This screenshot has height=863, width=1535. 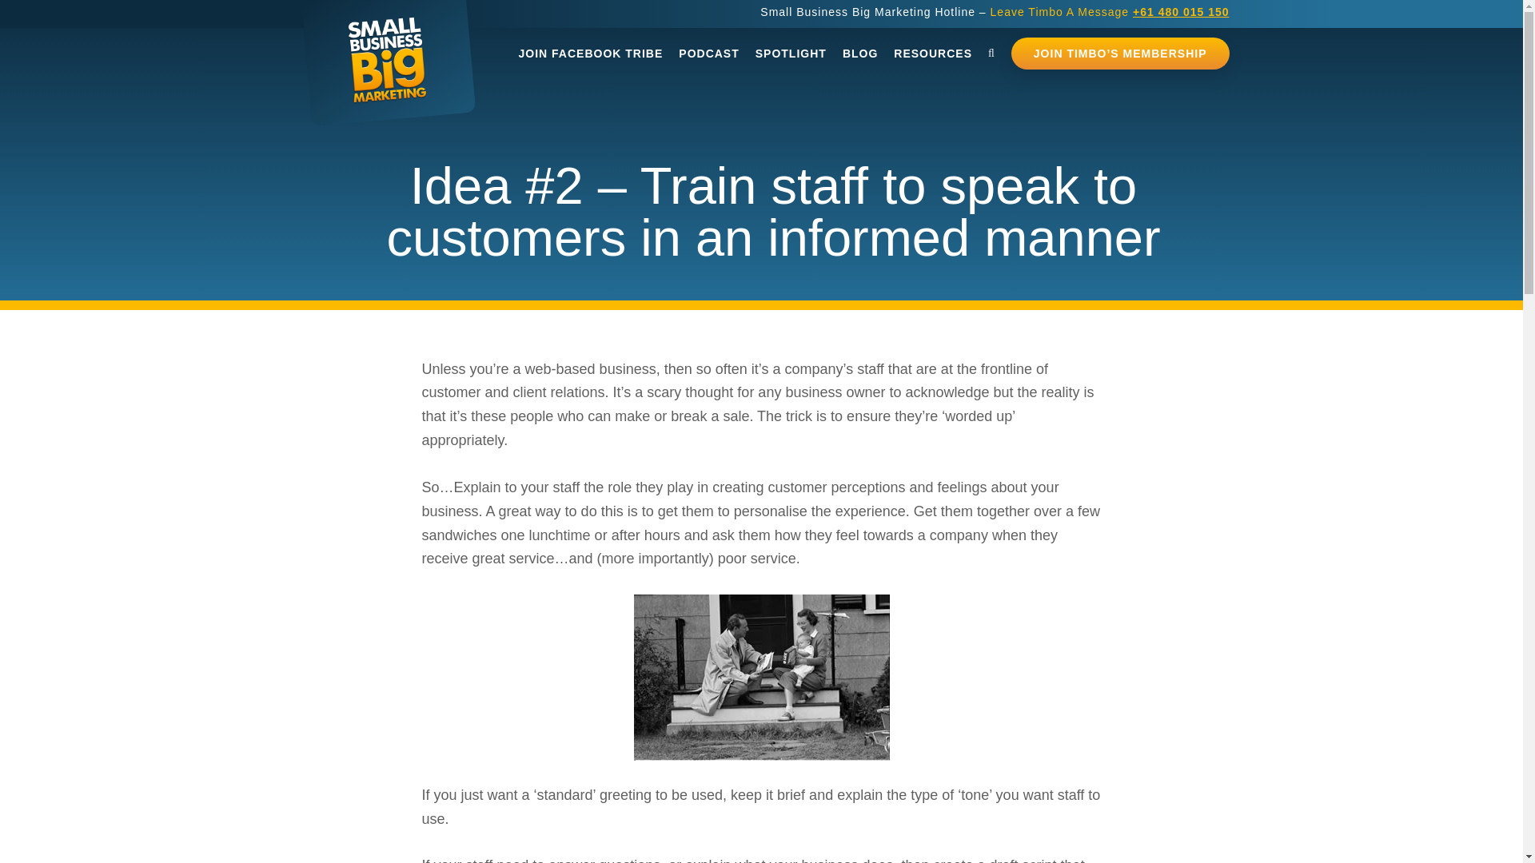 I want to click on train-staff, so click(x=760, y=678).